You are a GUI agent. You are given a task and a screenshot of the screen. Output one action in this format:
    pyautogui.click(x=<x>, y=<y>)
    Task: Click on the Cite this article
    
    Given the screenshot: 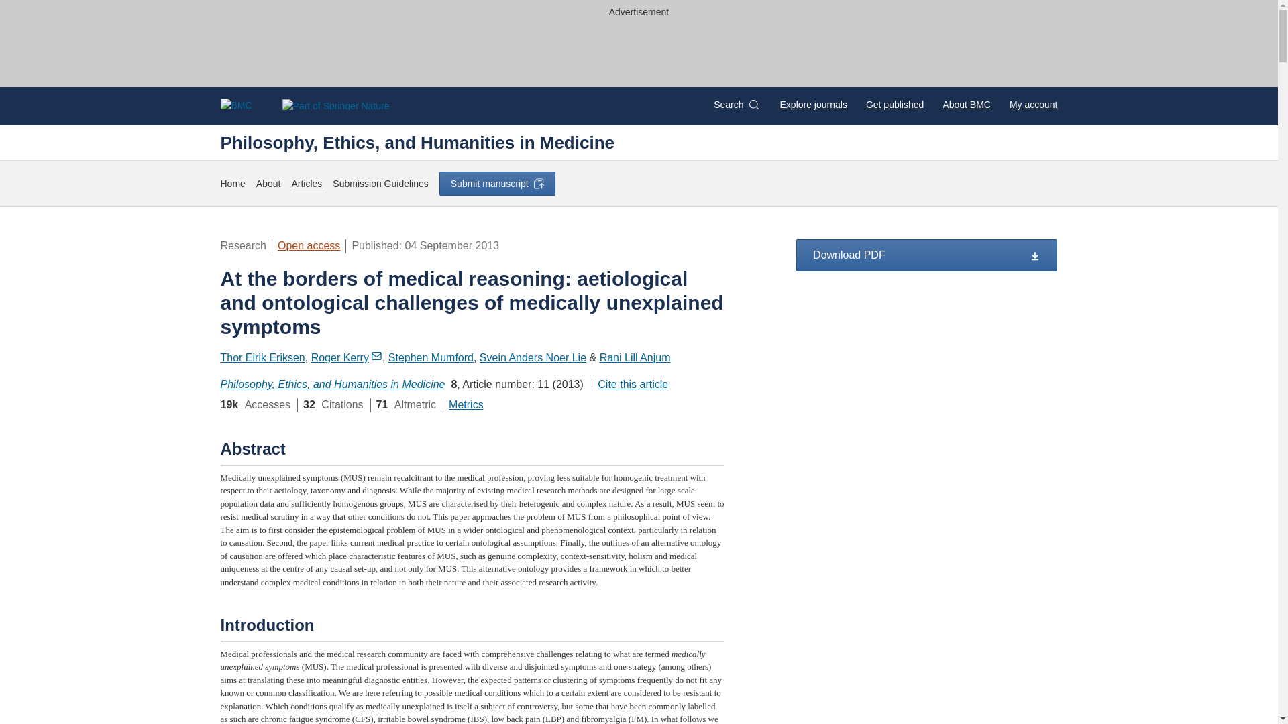 What is the action you would take?
    pyautogui.click(x=629, y=384)
    